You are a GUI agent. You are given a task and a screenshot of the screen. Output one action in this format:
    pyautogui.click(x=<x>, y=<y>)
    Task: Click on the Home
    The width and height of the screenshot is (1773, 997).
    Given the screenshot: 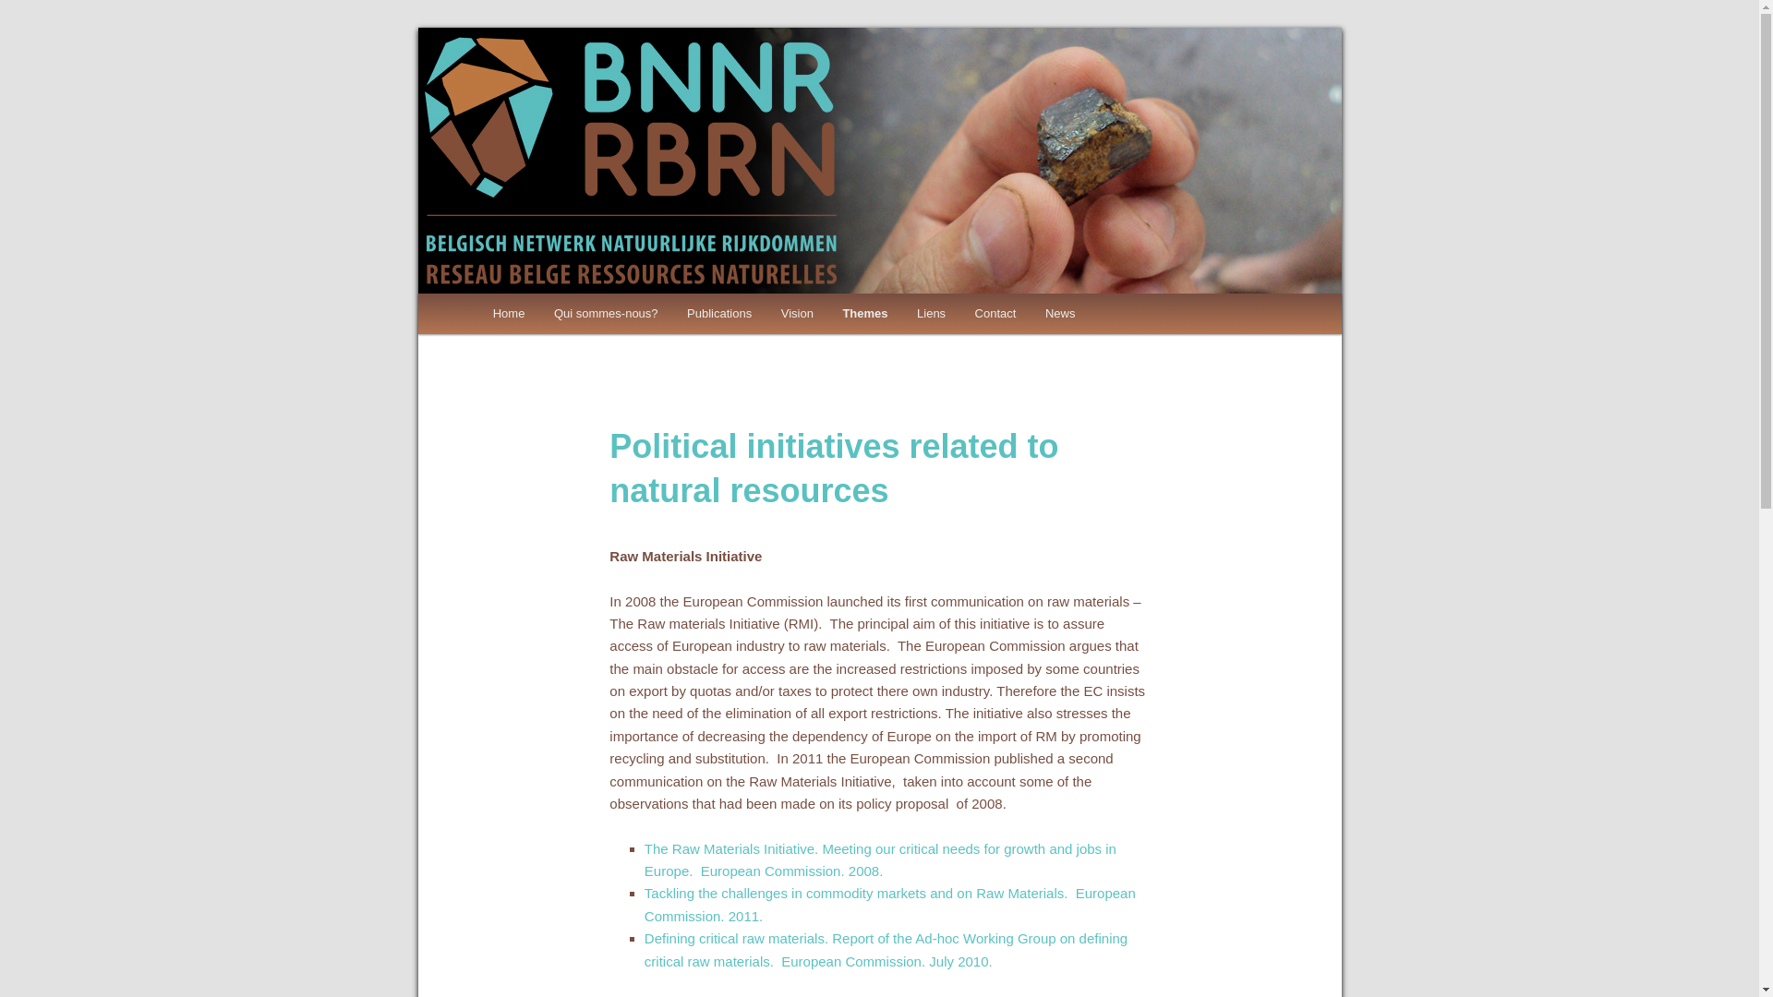 What is the action you would take?
    pyautogui.click(x=509, y=314)
    